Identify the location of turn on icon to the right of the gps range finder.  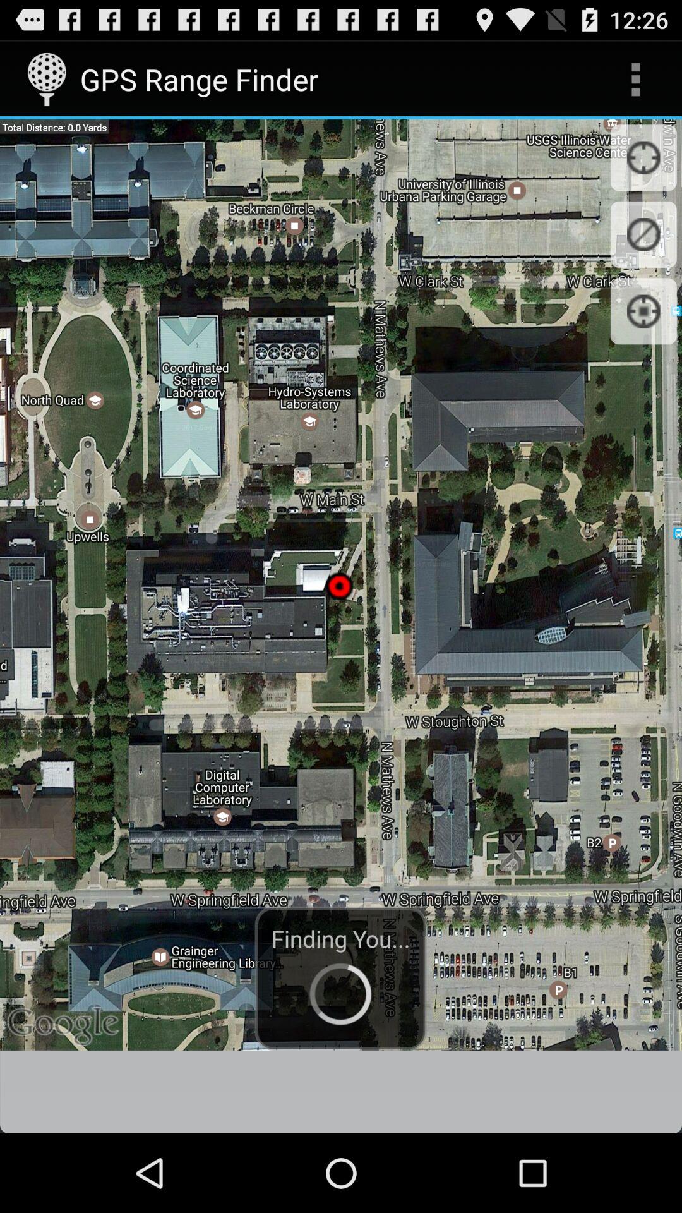
(635, 80).